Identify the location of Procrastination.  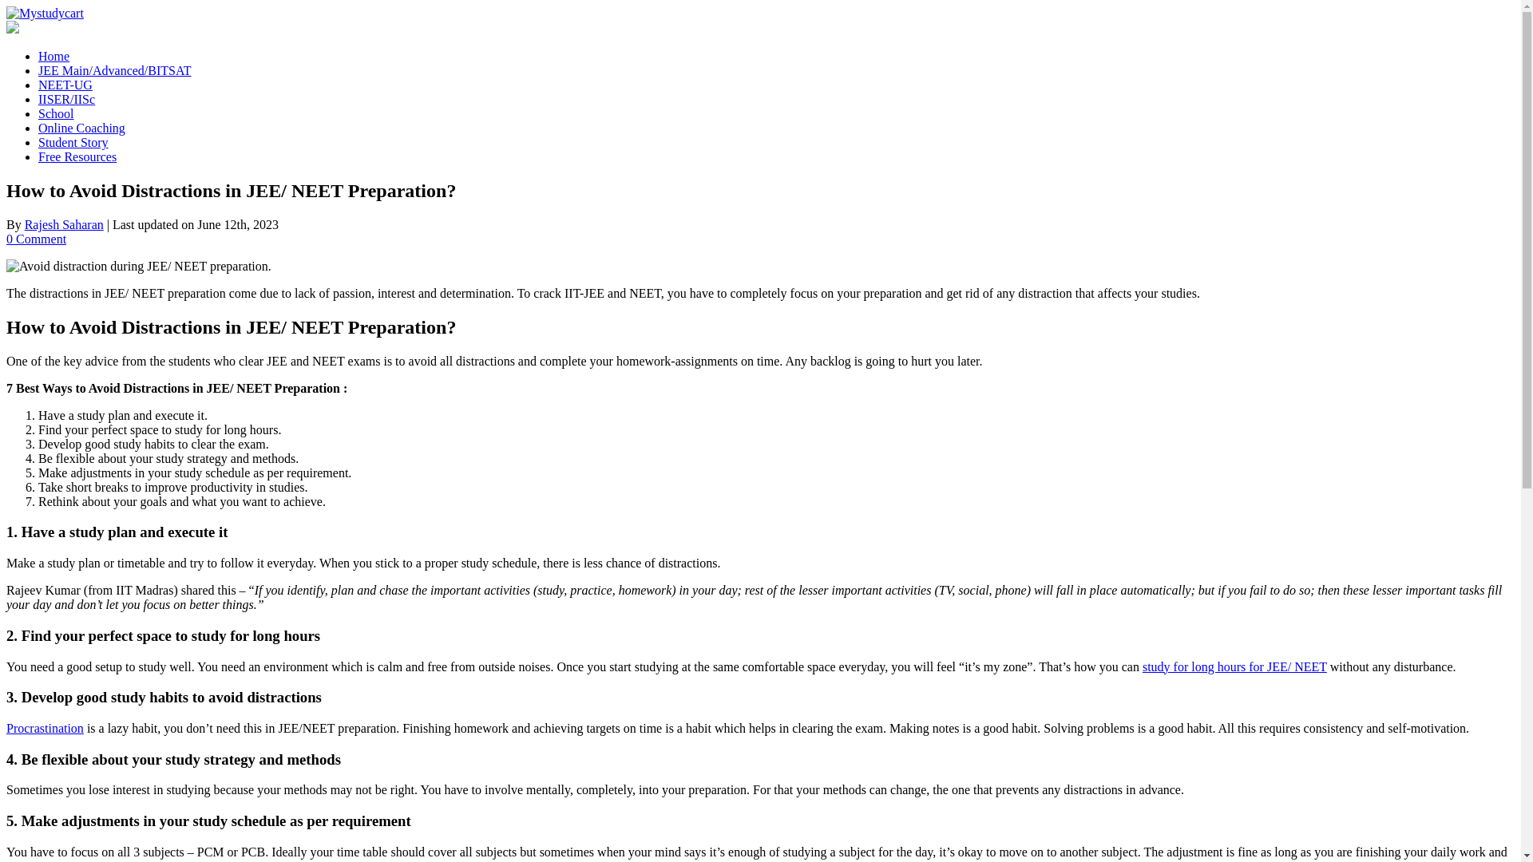
(45, 728).